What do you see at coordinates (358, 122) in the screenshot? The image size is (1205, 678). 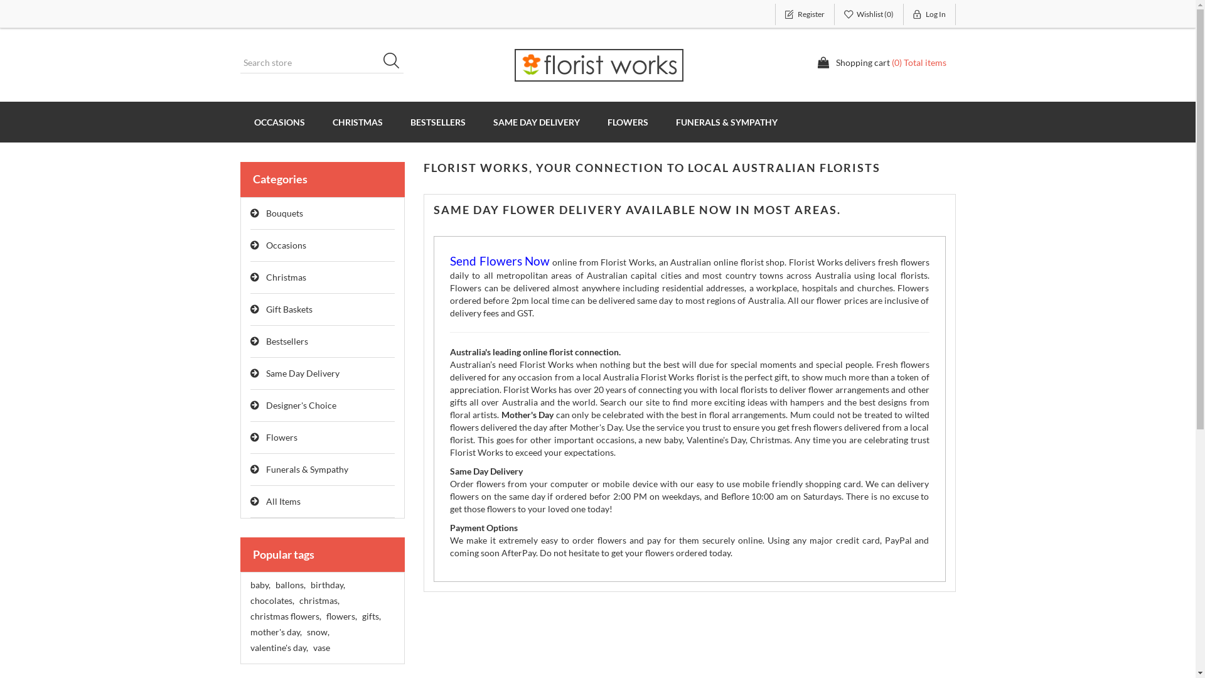 I see `CHRISTMAS` at bounding box center [358, 122].